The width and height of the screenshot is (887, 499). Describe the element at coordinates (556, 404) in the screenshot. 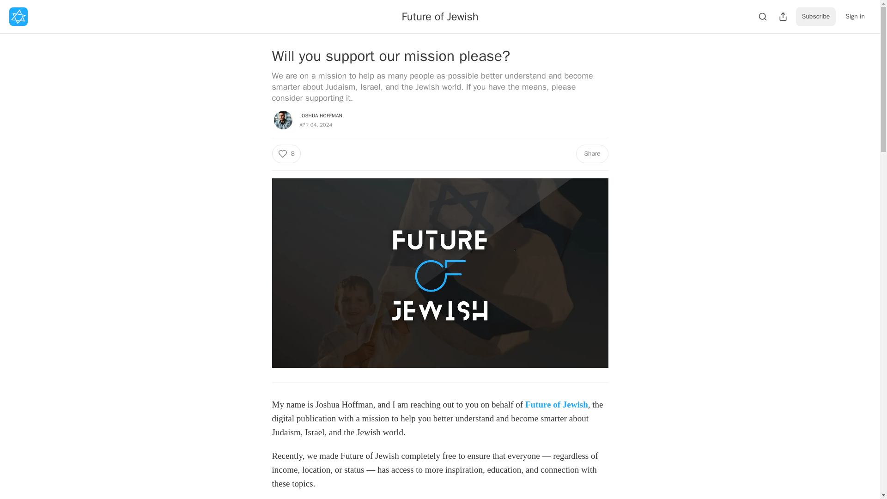

I see `Future of Jewish` at that location.